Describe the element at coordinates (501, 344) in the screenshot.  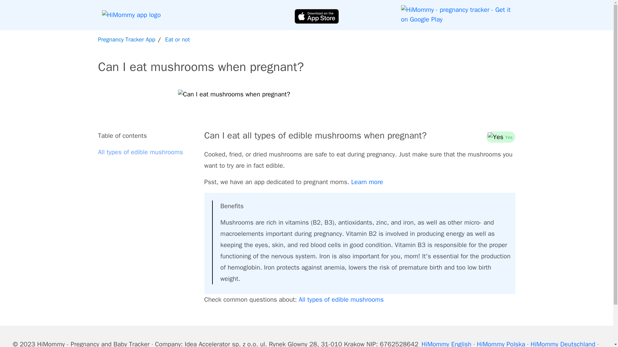
I see `HiMommy Polska` at that location.